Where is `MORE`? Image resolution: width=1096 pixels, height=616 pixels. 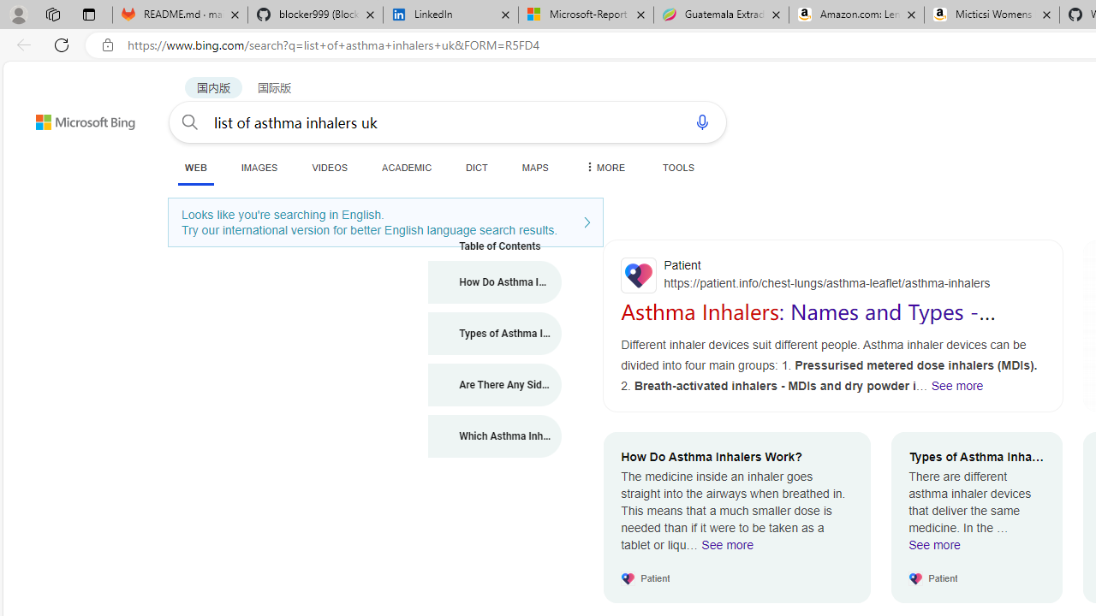
MORE is located at coordinates (604, 167).